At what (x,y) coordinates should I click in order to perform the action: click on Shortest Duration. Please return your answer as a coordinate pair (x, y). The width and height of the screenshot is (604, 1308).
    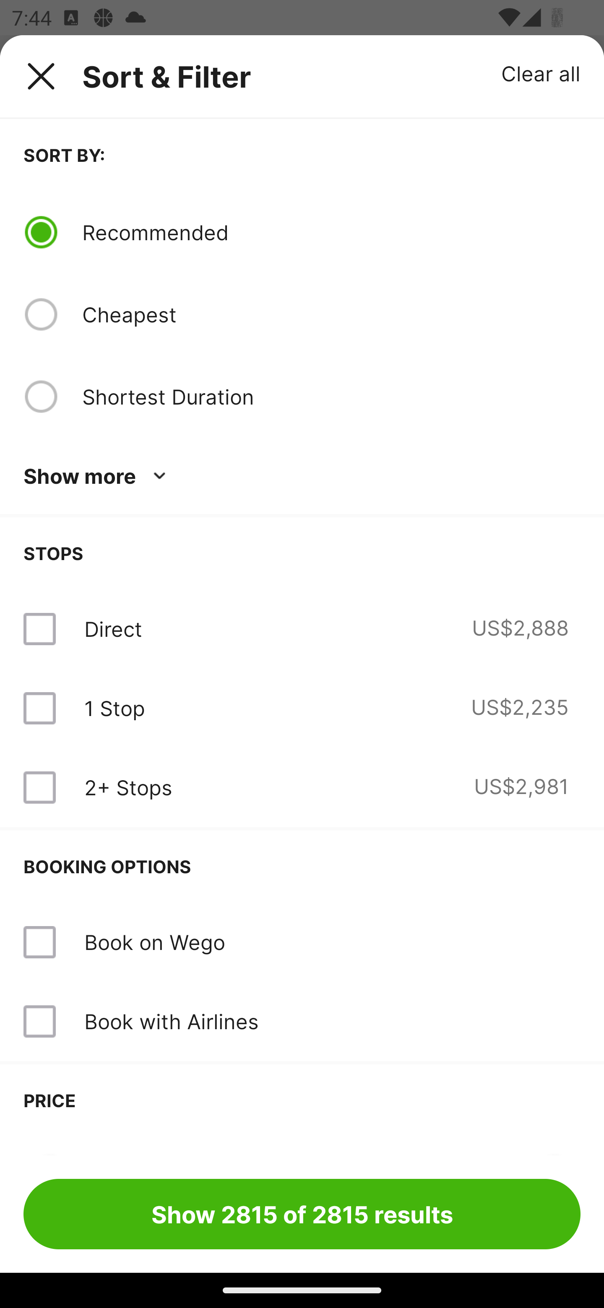
    Looking at the image, I should click on (331, 396).